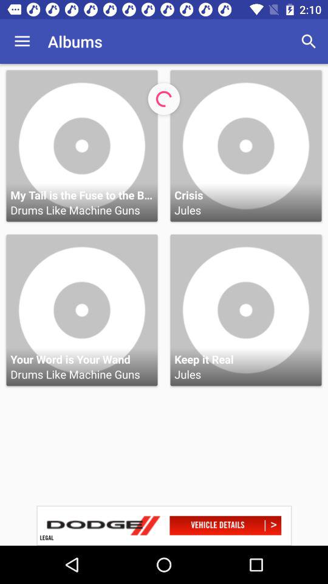  What do you see at coordinates (164, 526) in the screenshot?
I see `opens the advertisement` at bounding box center [164, 526].